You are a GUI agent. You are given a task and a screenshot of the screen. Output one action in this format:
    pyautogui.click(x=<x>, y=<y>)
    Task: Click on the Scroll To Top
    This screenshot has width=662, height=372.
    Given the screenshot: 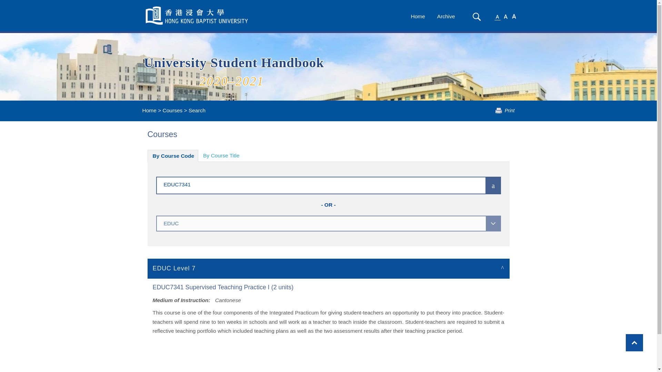 What is the action you would take?
    pyautogui.click(x=634, y=342)
    